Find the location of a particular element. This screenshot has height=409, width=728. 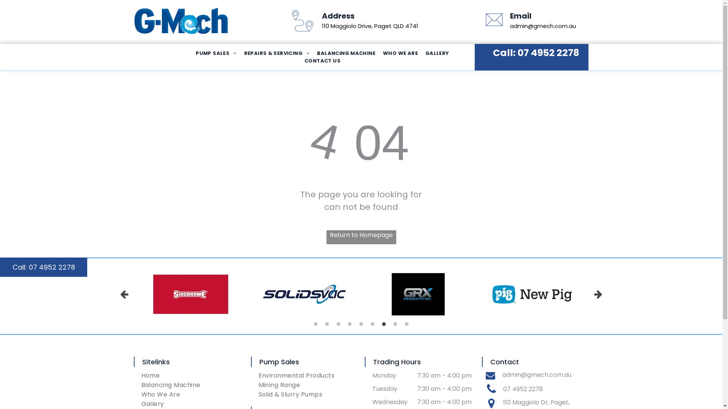

admin@gmech.com.au is located at coordinates (537, 375).